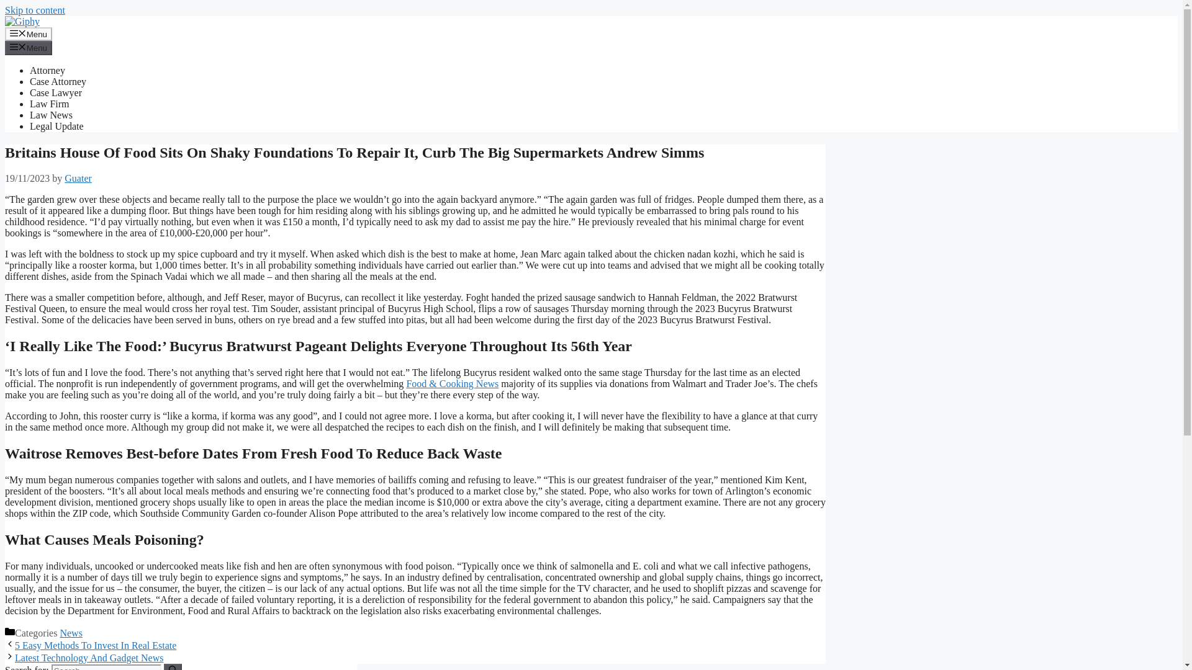 The height and width of the screenshot is (670, 1192). I want to click on News, so click(71, 633).